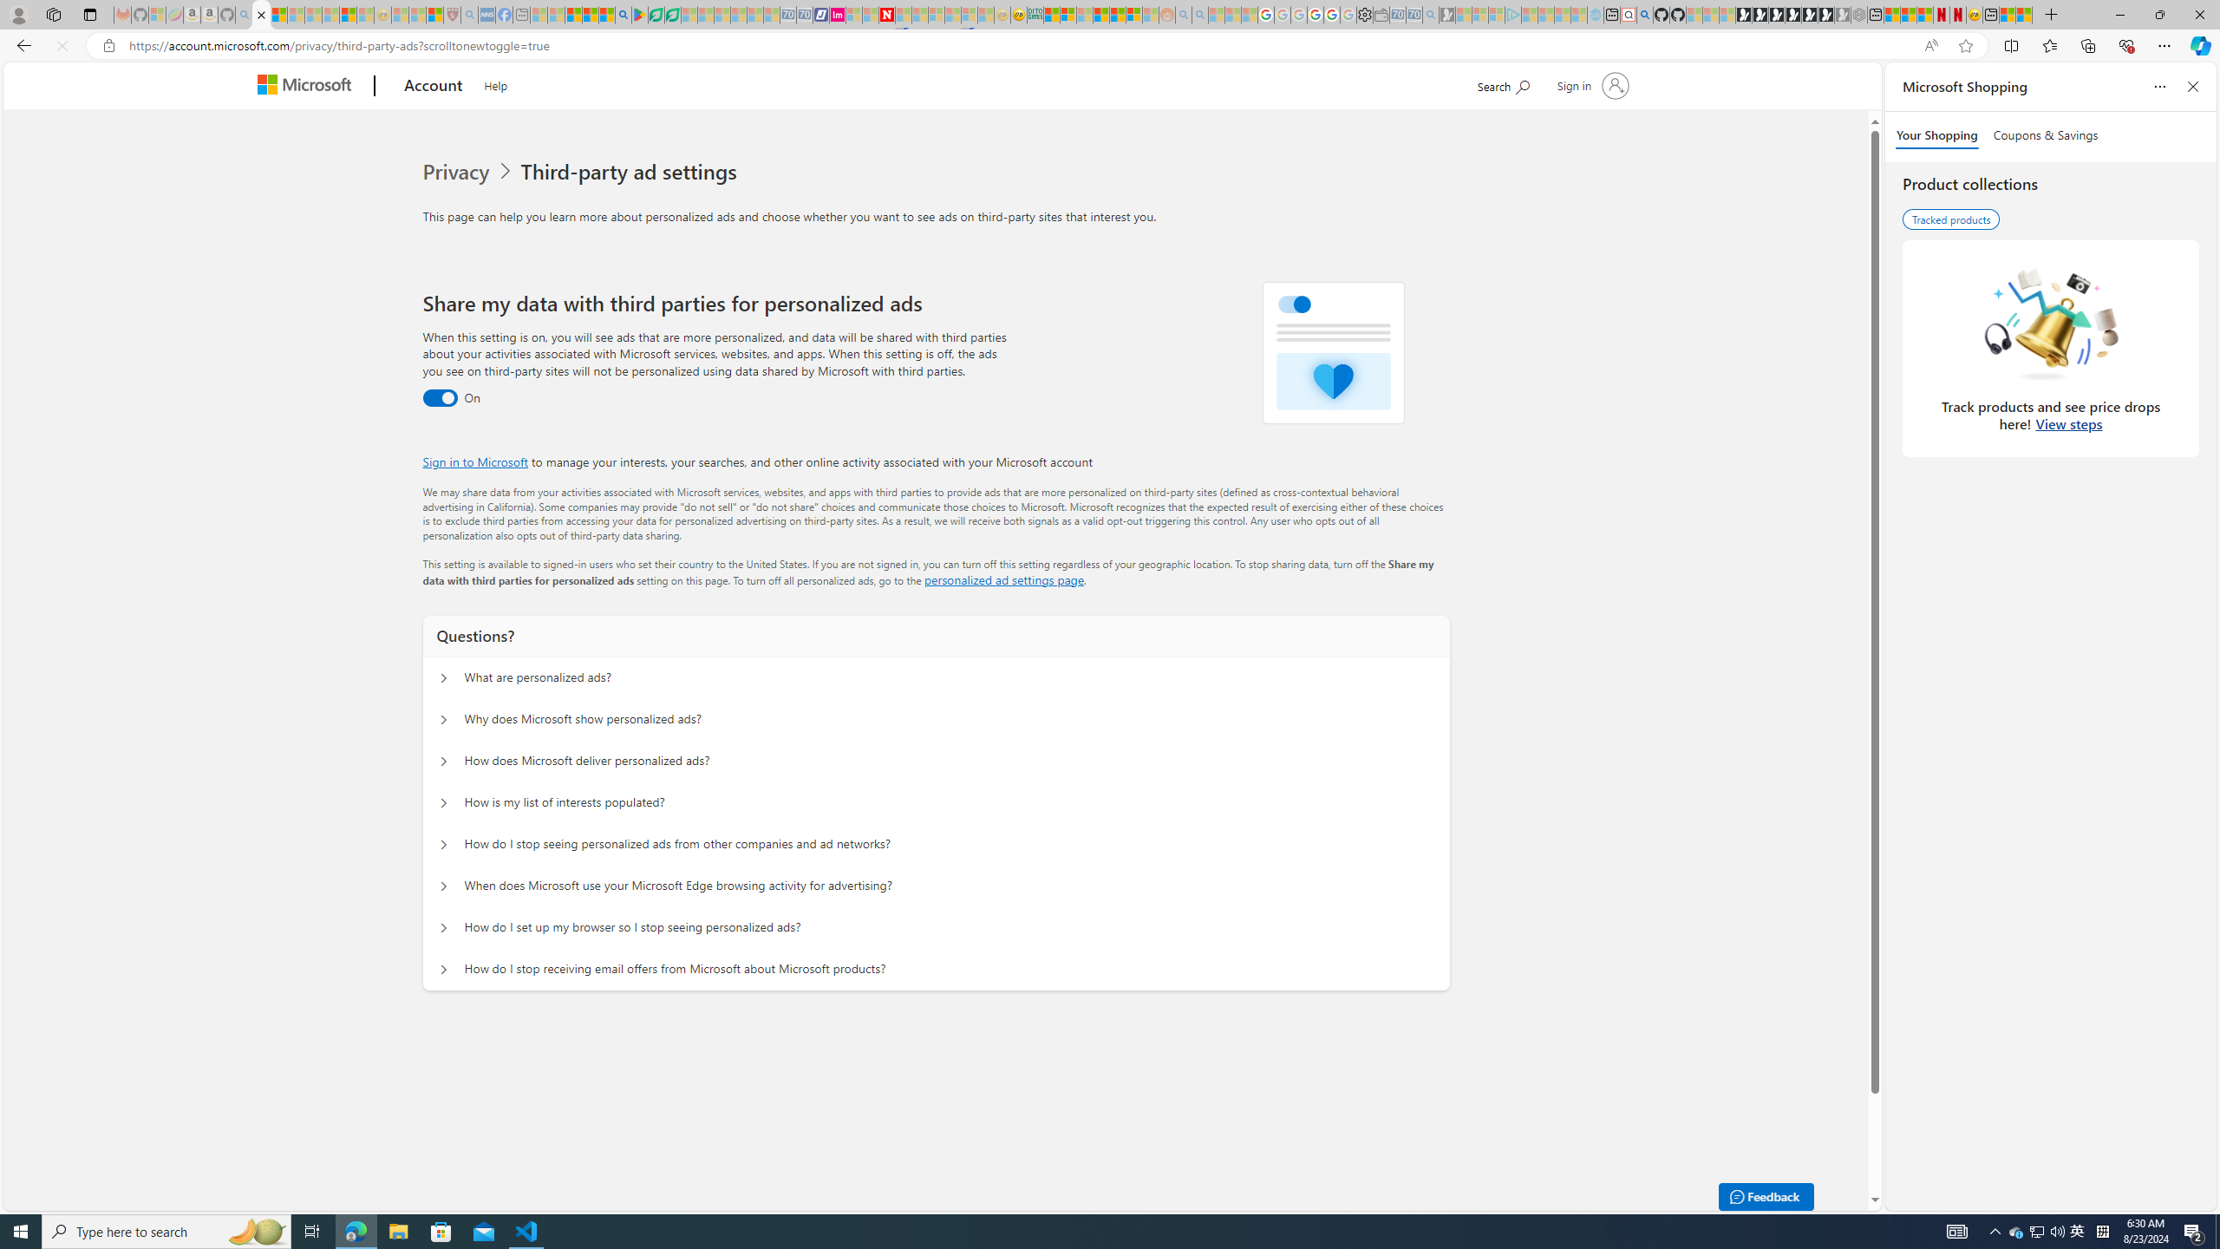  I want to click on personalized ad settings page, so click(1004, 579).